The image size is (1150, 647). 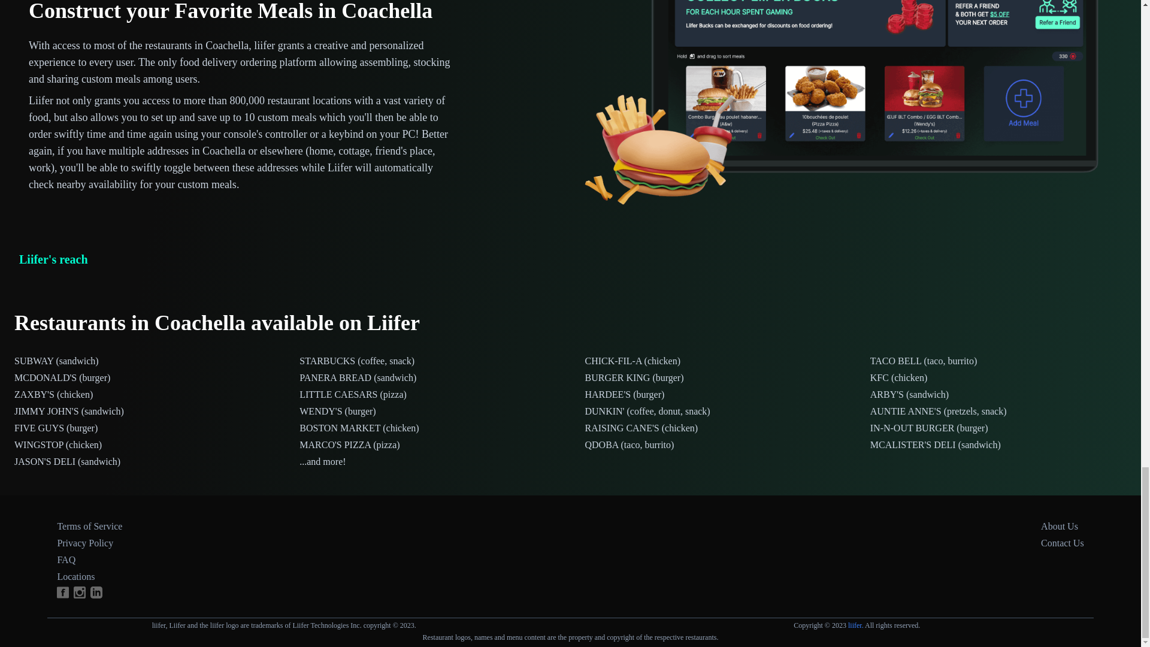 What do you see at coordinates (66, 560) in the screenshot?
I see `FAQ` at bounding box center [66, 560].